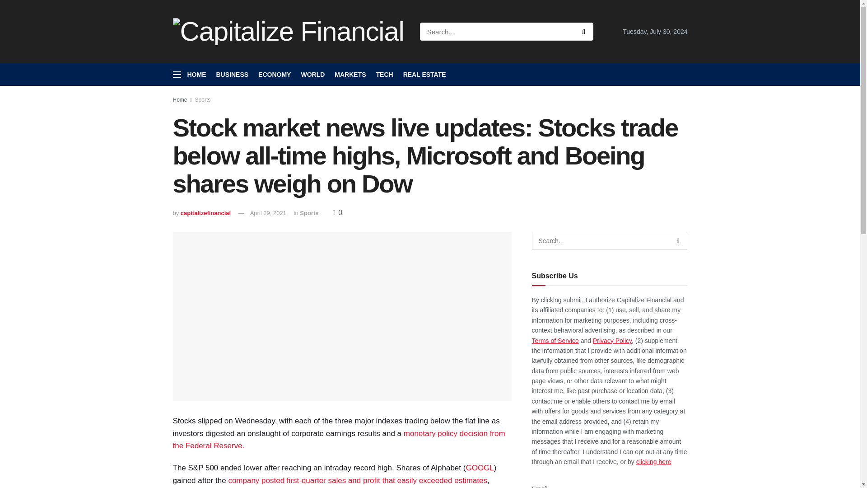  Describe the element at coordinates (339, 440) in the screenshot. I see ` monetary policy decision from the Federal Reserve.` at that location.